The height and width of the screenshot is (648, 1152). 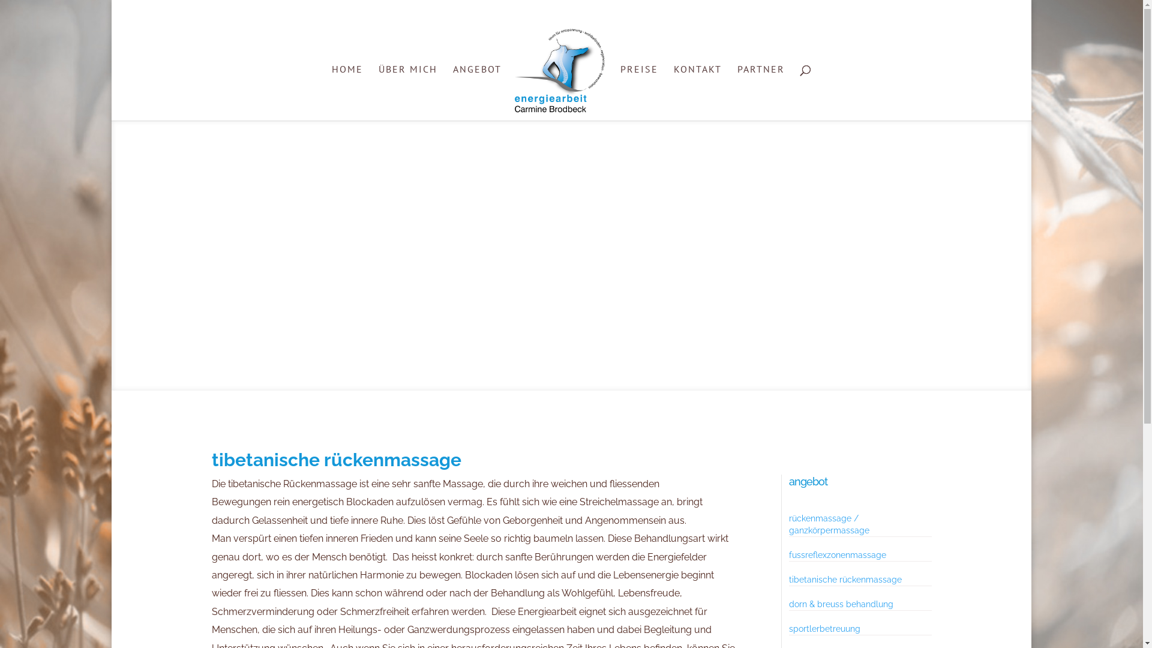 I want to click on ANGEBOT, so click(x=478, y=92).